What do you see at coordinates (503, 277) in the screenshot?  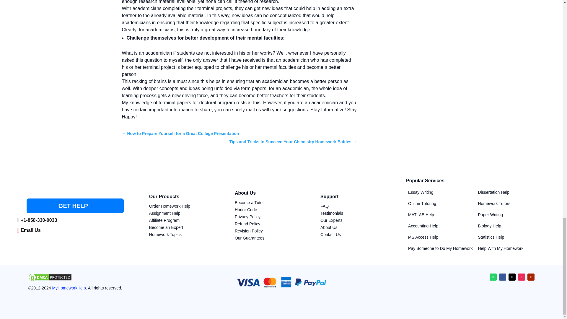 I see `Follow on Facebook` at bounding box center [503, 277].